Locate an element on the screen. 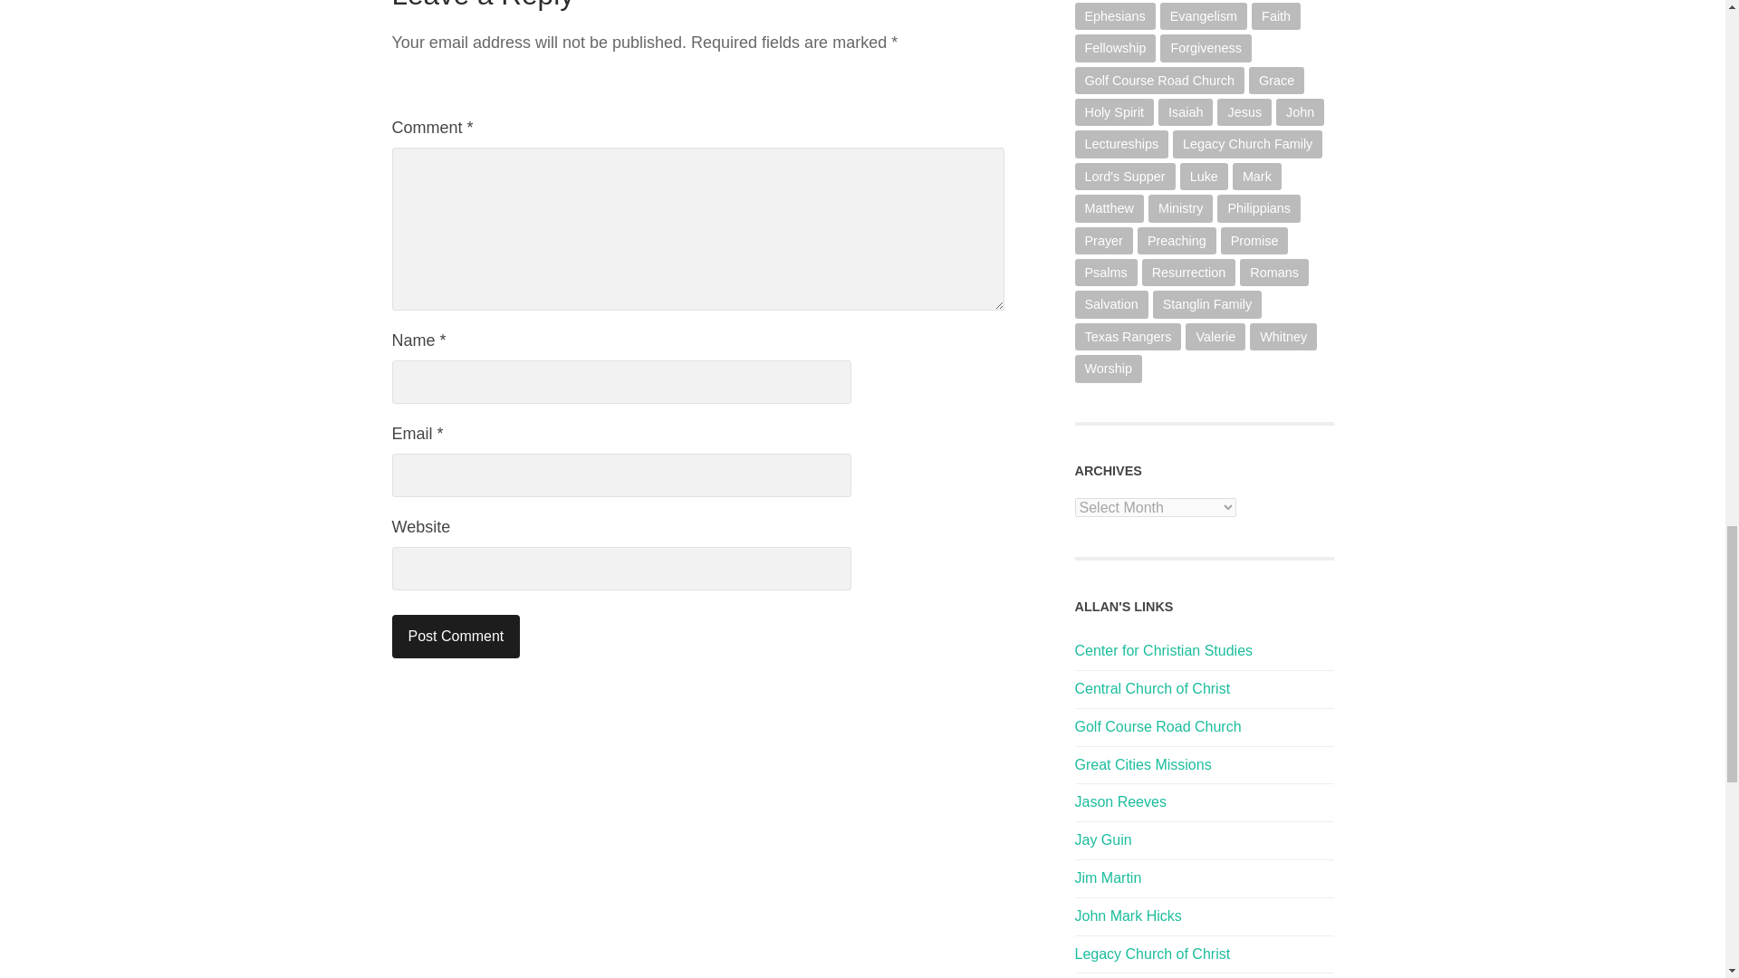  GCR Church is located at coordinates (1158, 726).